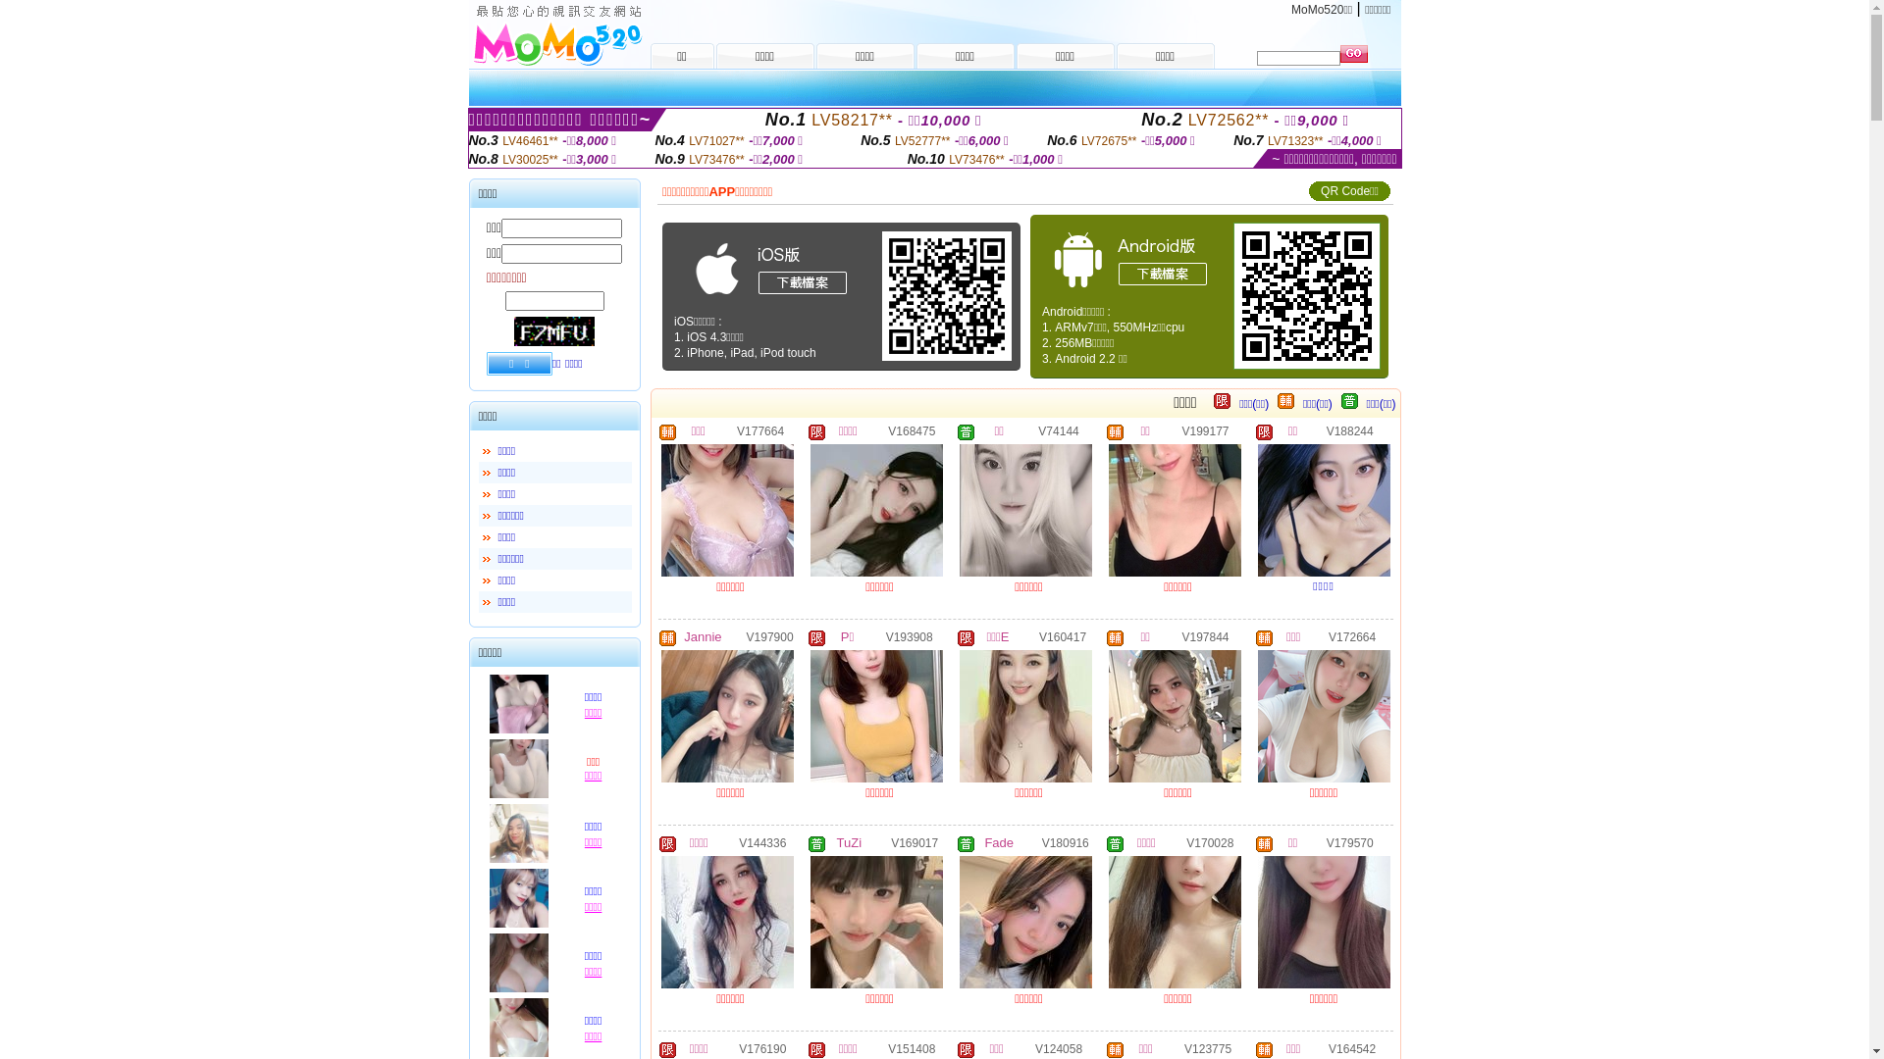 Image resolution: width=1884 pixels, height=1059 pixels. I want to click on Fade, so click(999, 843).